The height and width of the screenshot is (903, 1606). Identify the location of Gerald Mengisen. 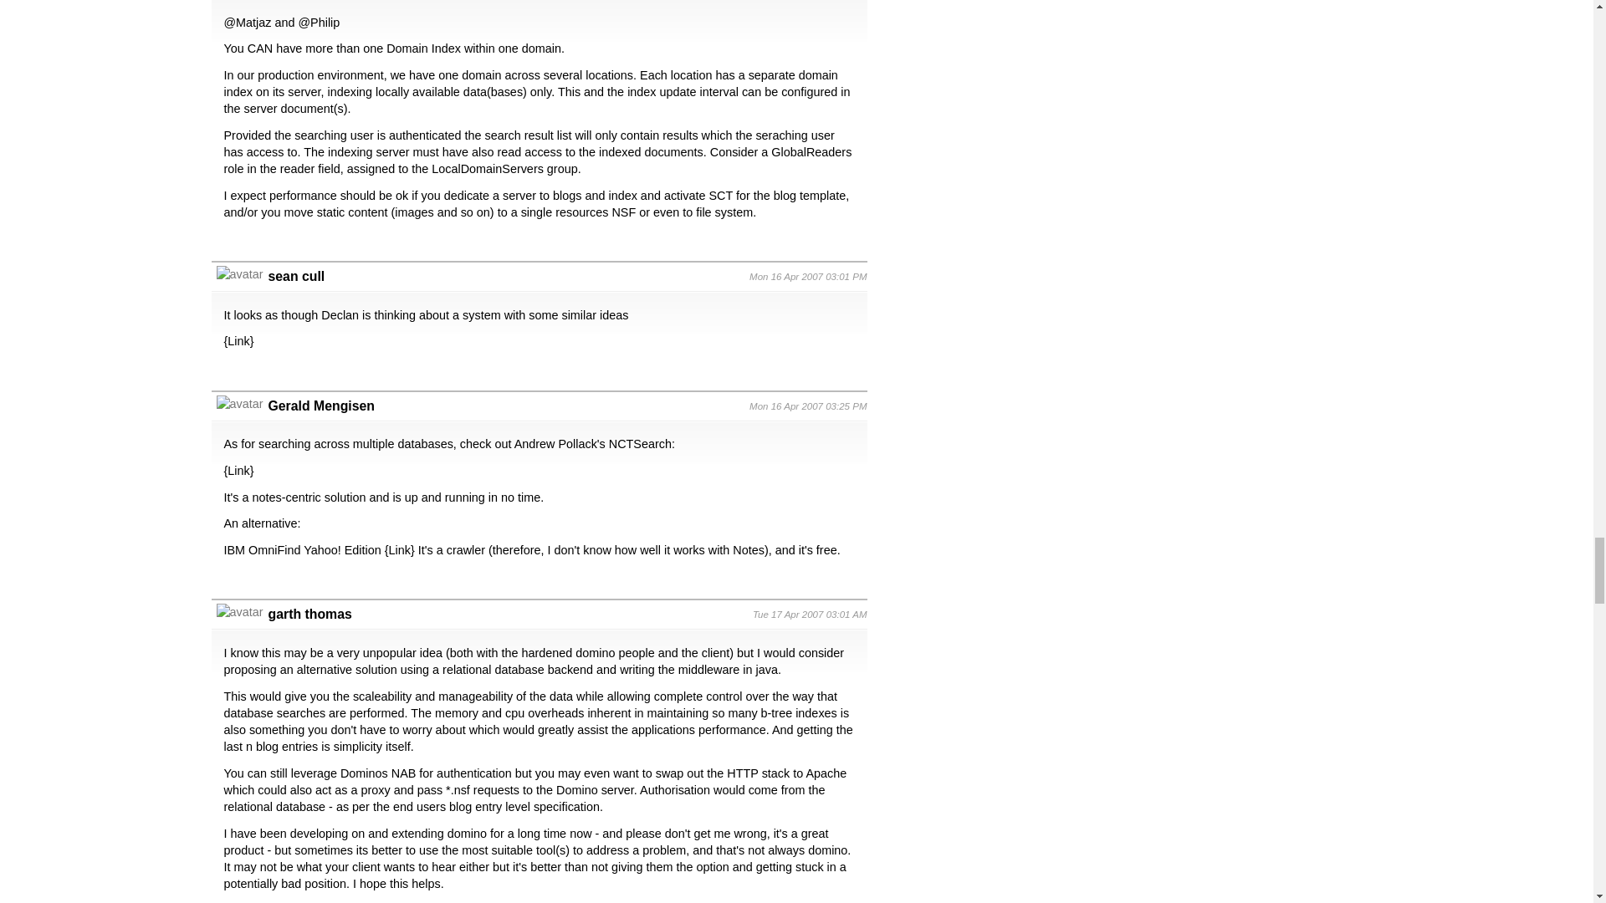
(321, 406).